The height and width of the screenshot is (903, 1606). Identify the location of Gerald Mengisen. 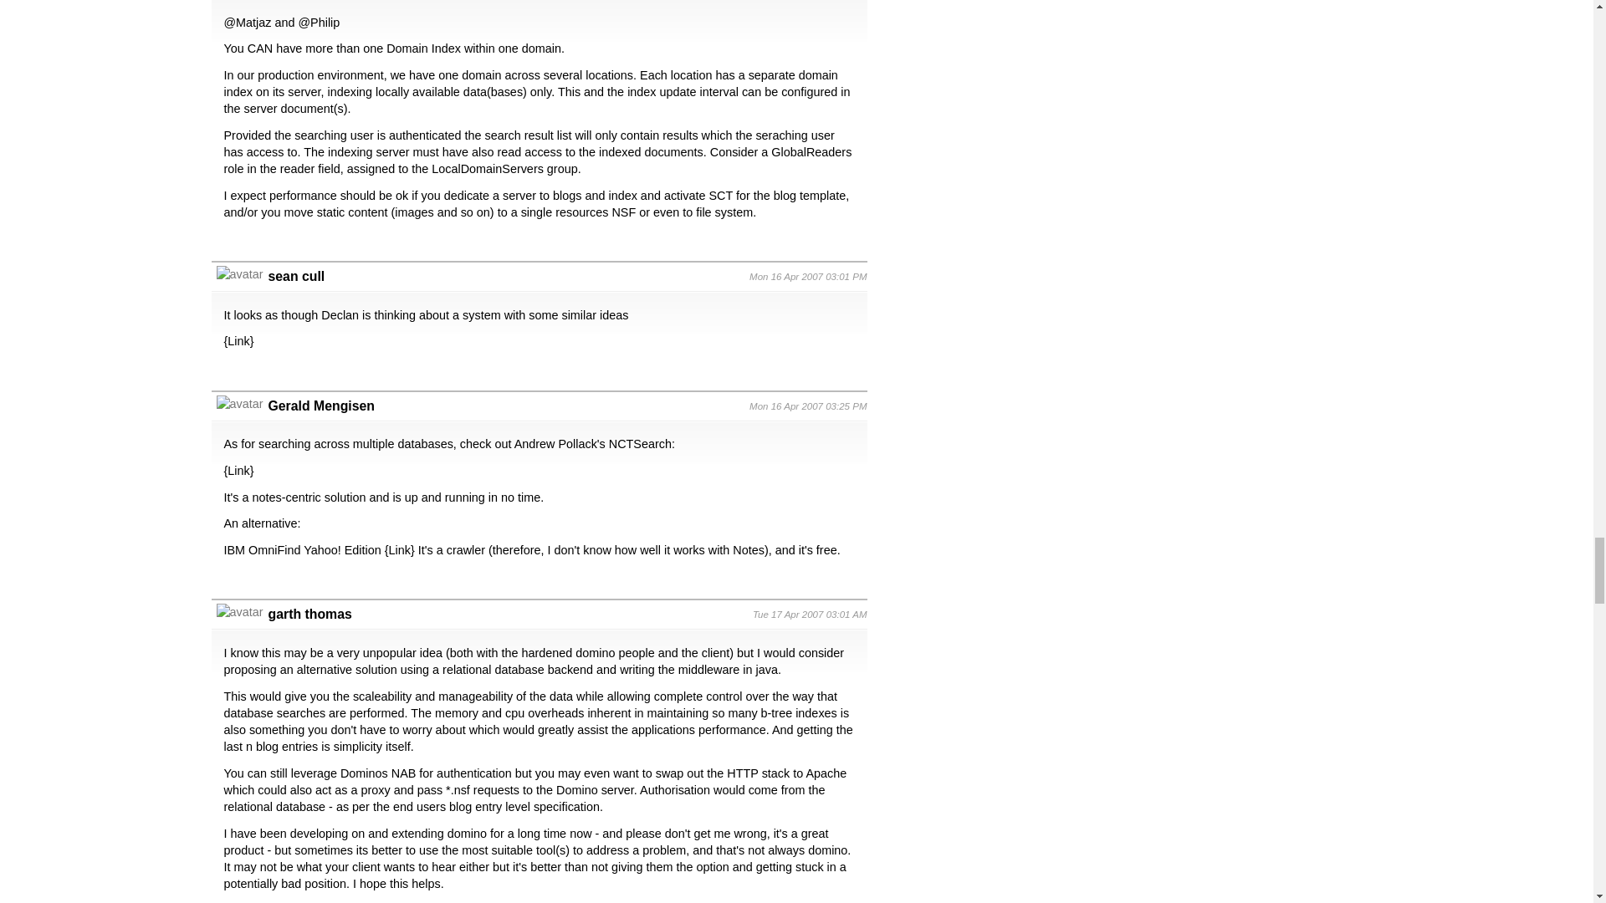
(321, 406).